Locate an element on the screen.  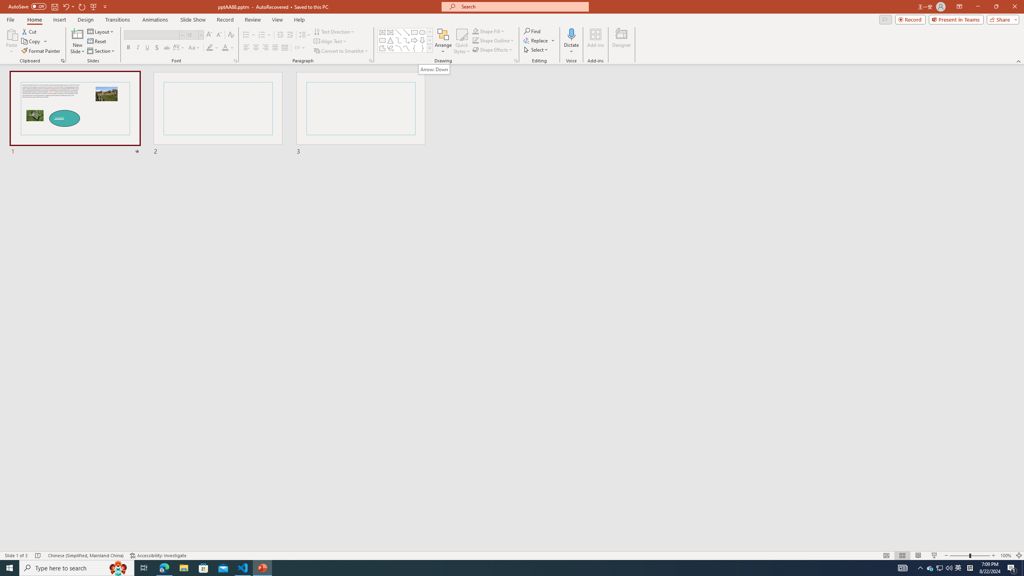
AutomationID: ShapesInsertGallery is located at coordinates (406, 40).